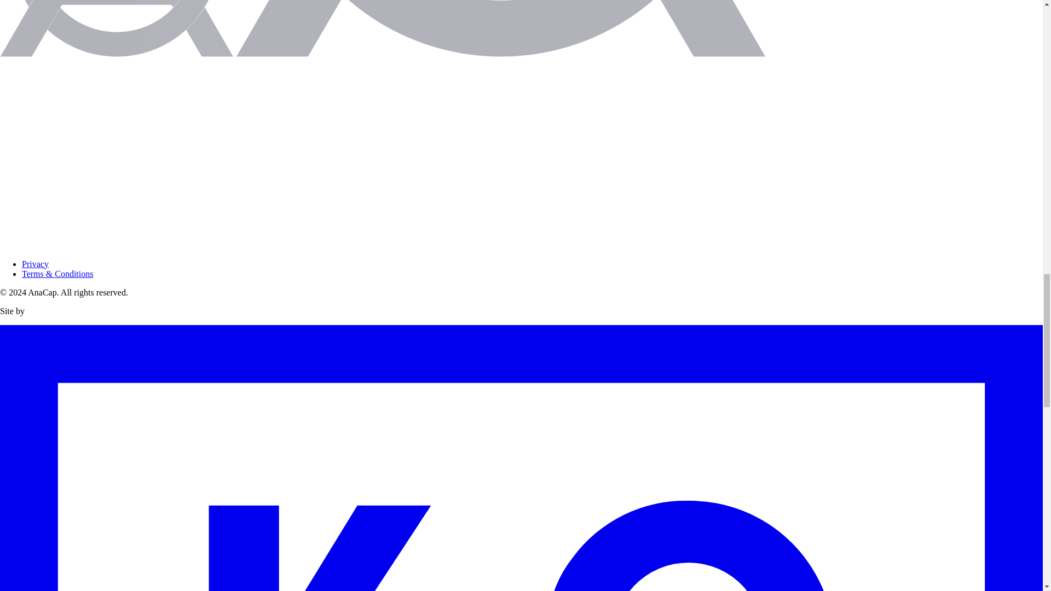  Describe the element at coordinates (35, 264) in the screenshot. I see `Privacy` at that location.